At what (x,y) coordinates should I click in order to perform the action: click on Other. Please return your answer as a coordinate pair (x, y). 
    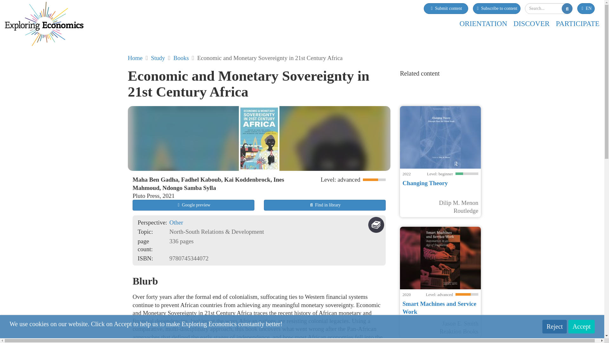
    Looking at the image, I should click on (176, 222).